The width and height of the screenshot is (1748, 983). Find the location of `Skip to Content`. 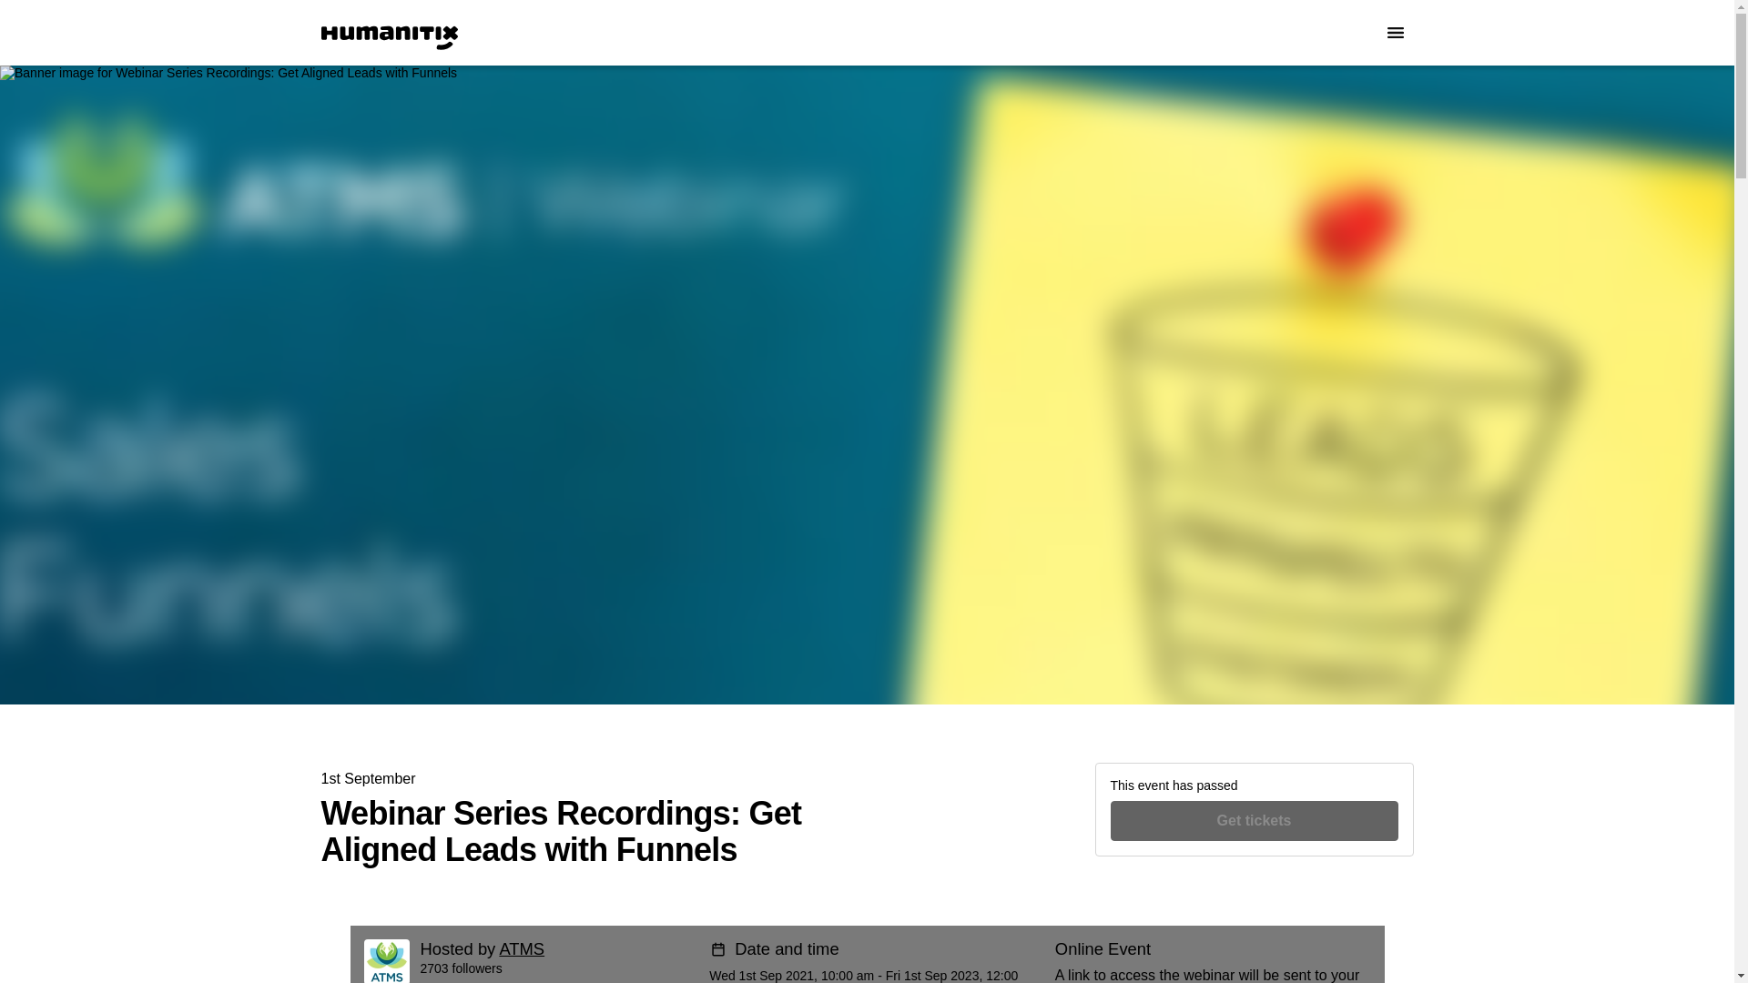

Skip to Content is located at coordinates (22, 22).